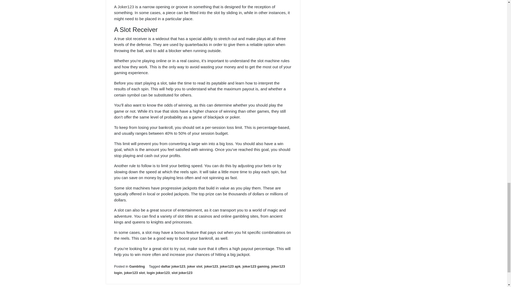 This screenshot has height=287, width=511. What do you see at coordinates (230, 266) in the screenshot?
I see `joker123 apk` at bounding box center [230, 266].